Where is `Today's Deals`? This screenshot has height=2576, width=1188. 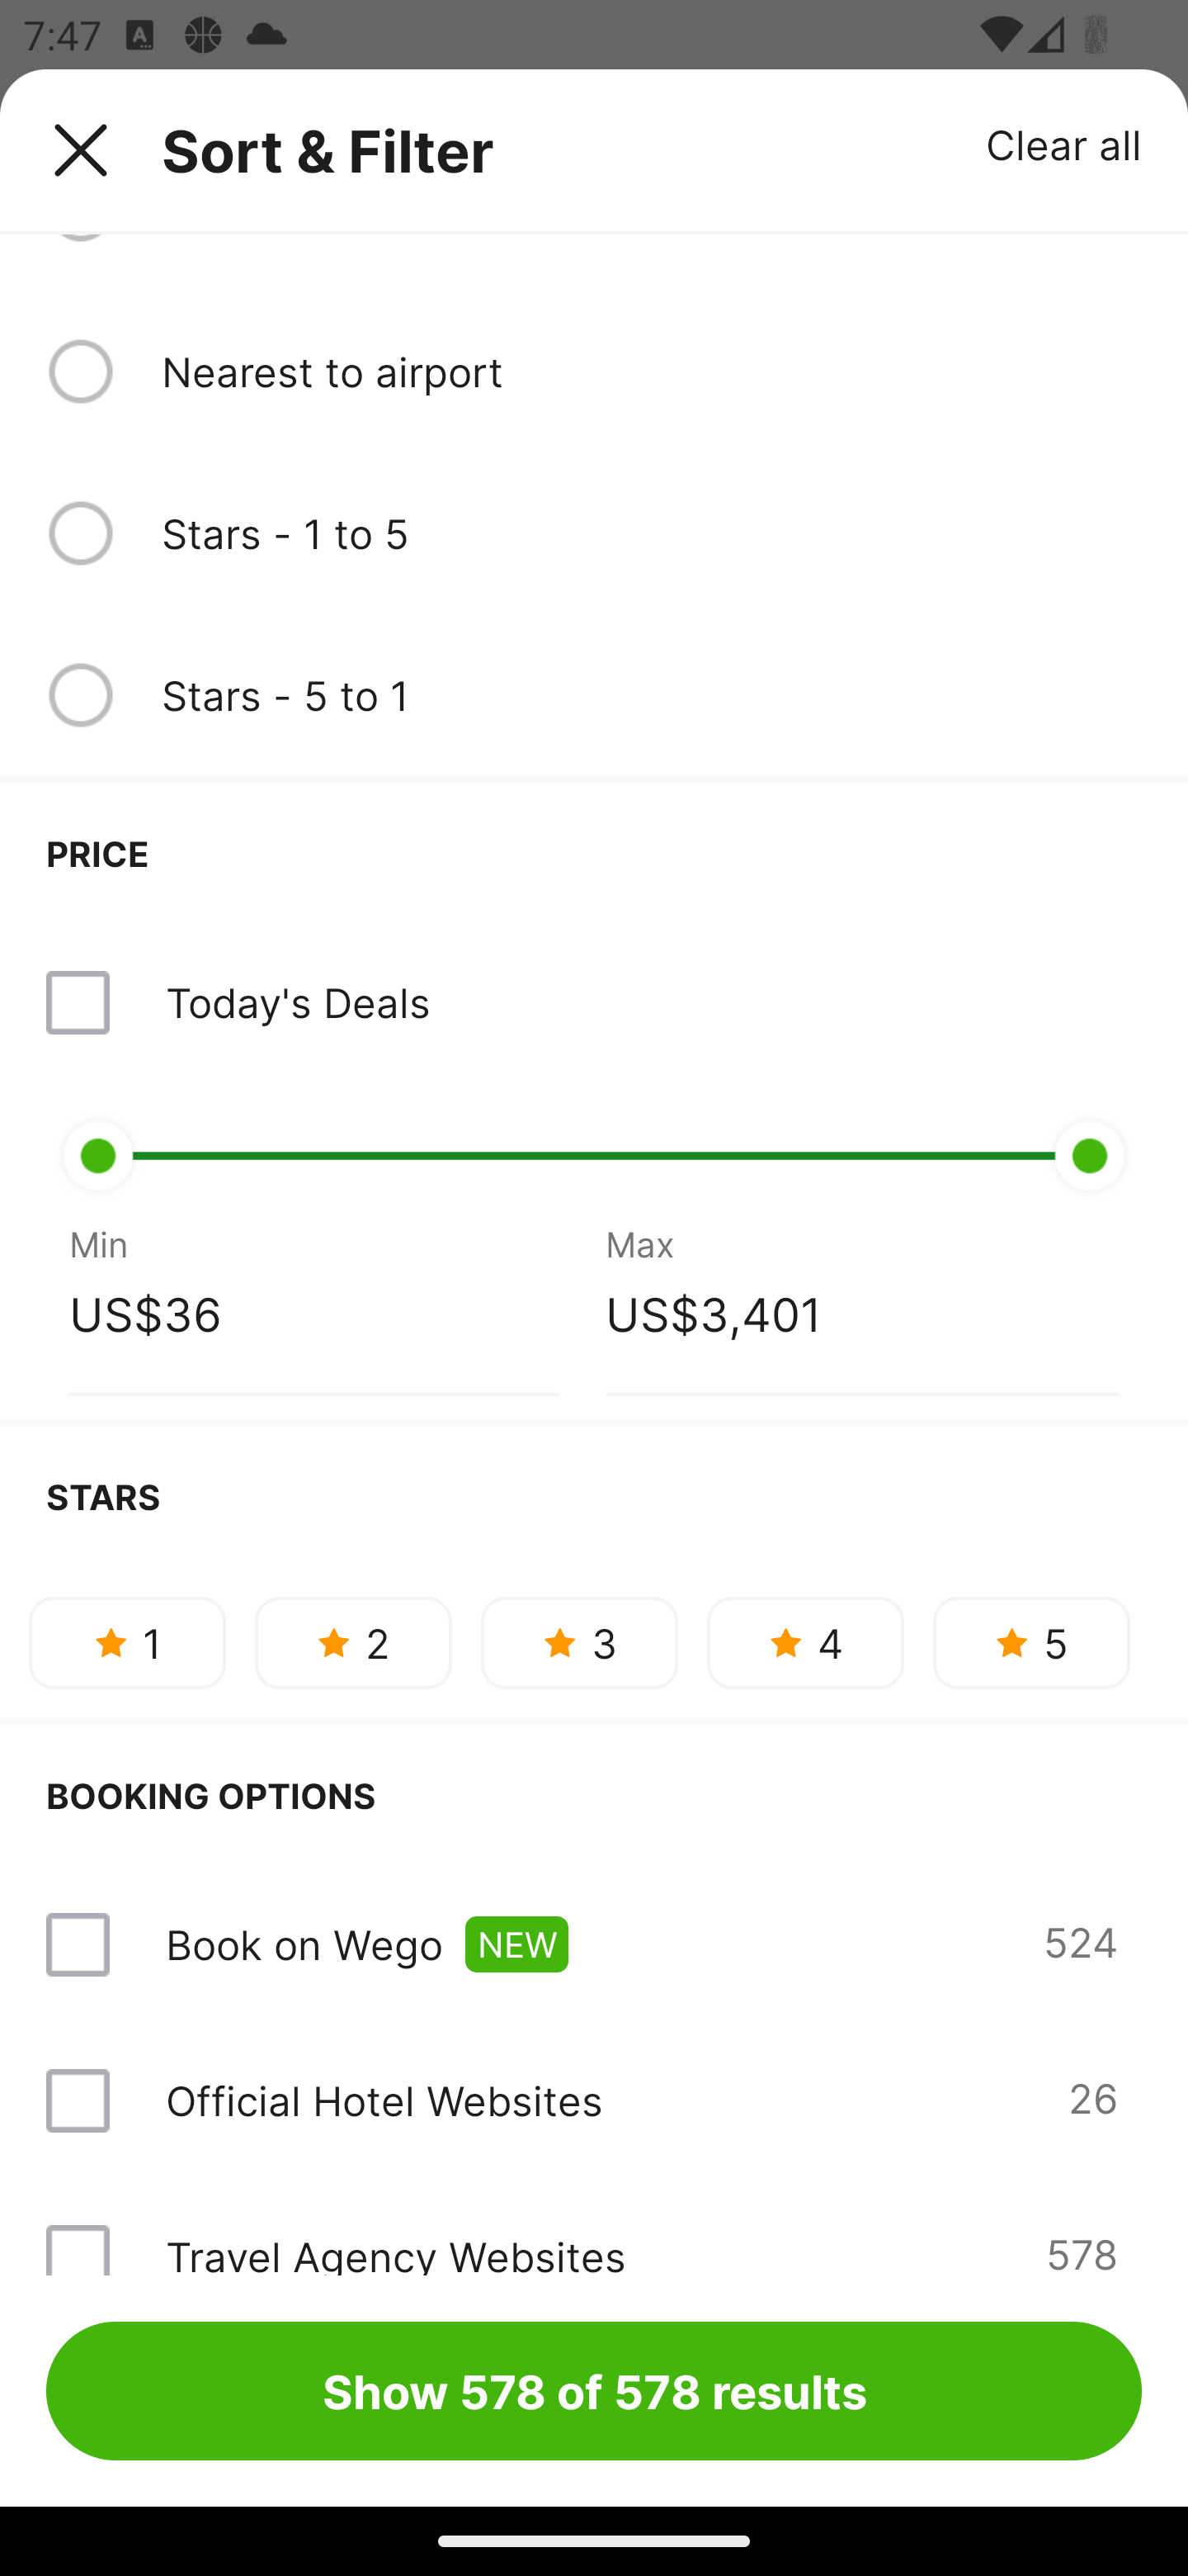
Today's Deals is located at coordinates (297, 1002).